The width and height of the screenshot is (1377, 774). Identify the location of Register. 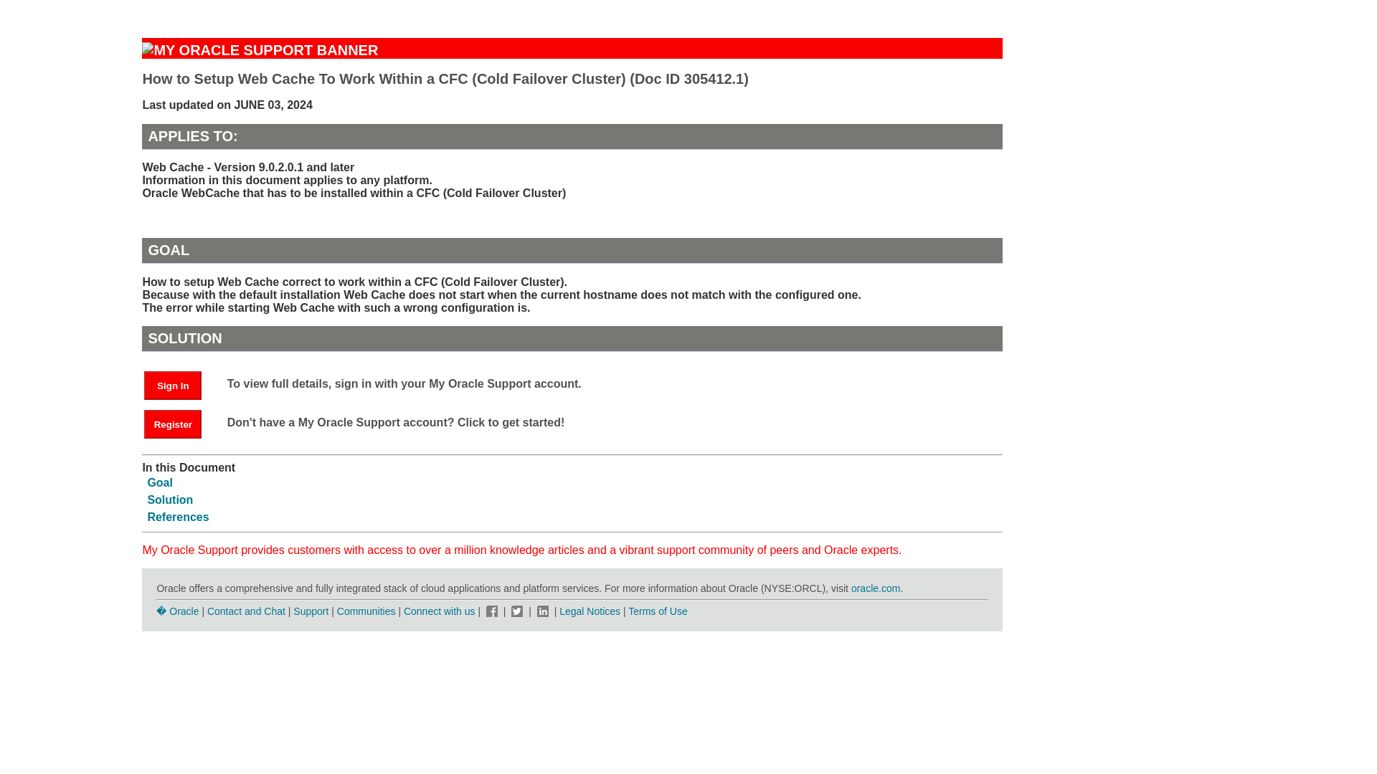
(180, 424).